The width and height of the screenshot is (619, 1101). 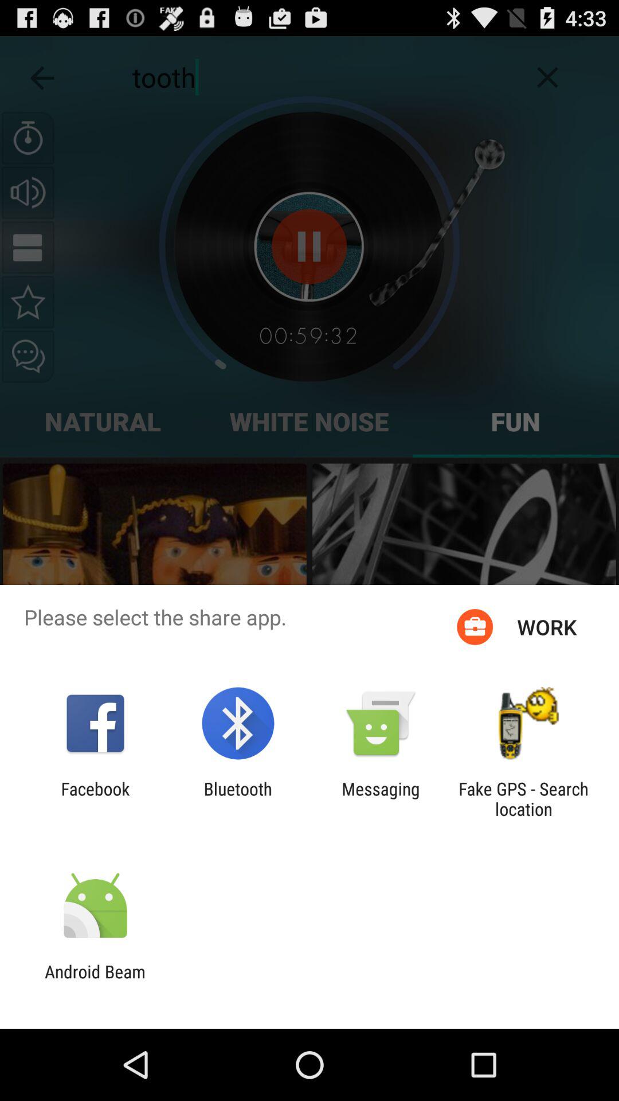 What do you see at coordinates (523, 799) in the screenshot?
I see `jump to fake gps search app` at bounding box center [523, 799].